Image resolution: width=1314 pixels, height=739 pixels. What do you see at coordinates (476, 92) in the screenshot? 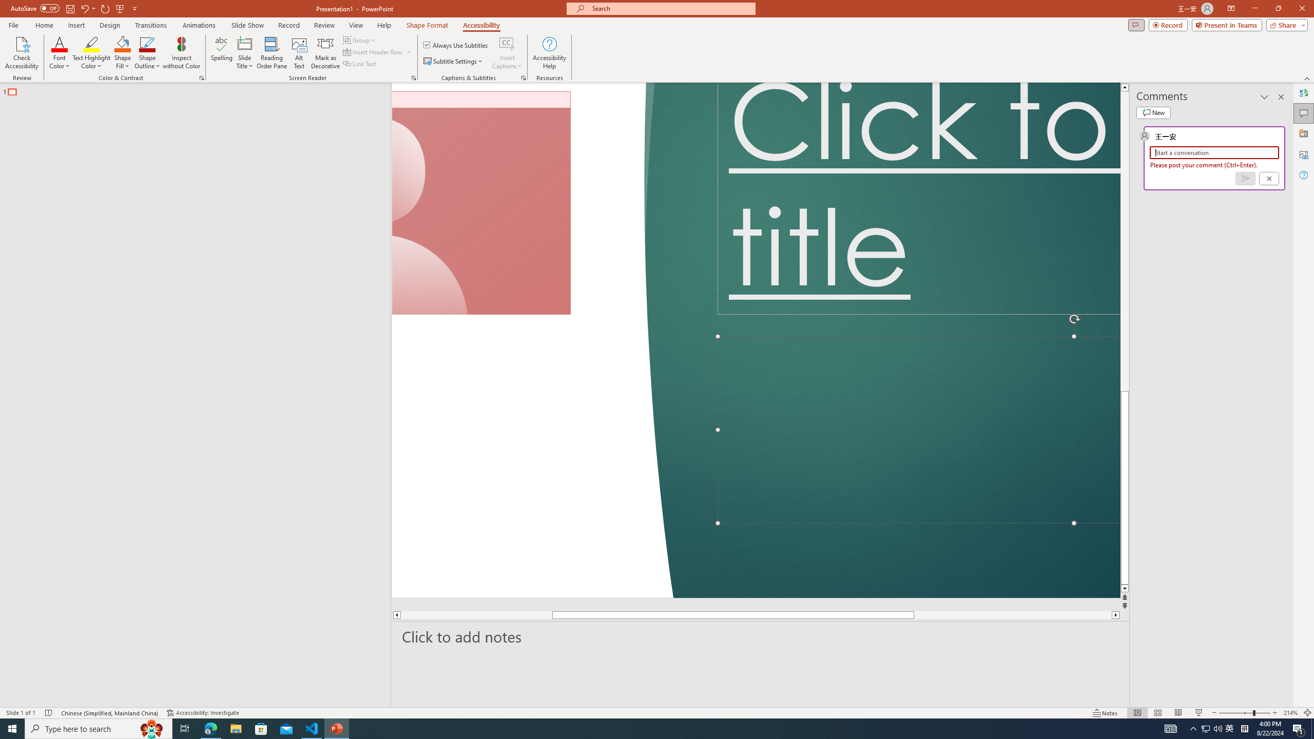
I see `Line and Paragraph Spacing` at bounding box center [476, 92].